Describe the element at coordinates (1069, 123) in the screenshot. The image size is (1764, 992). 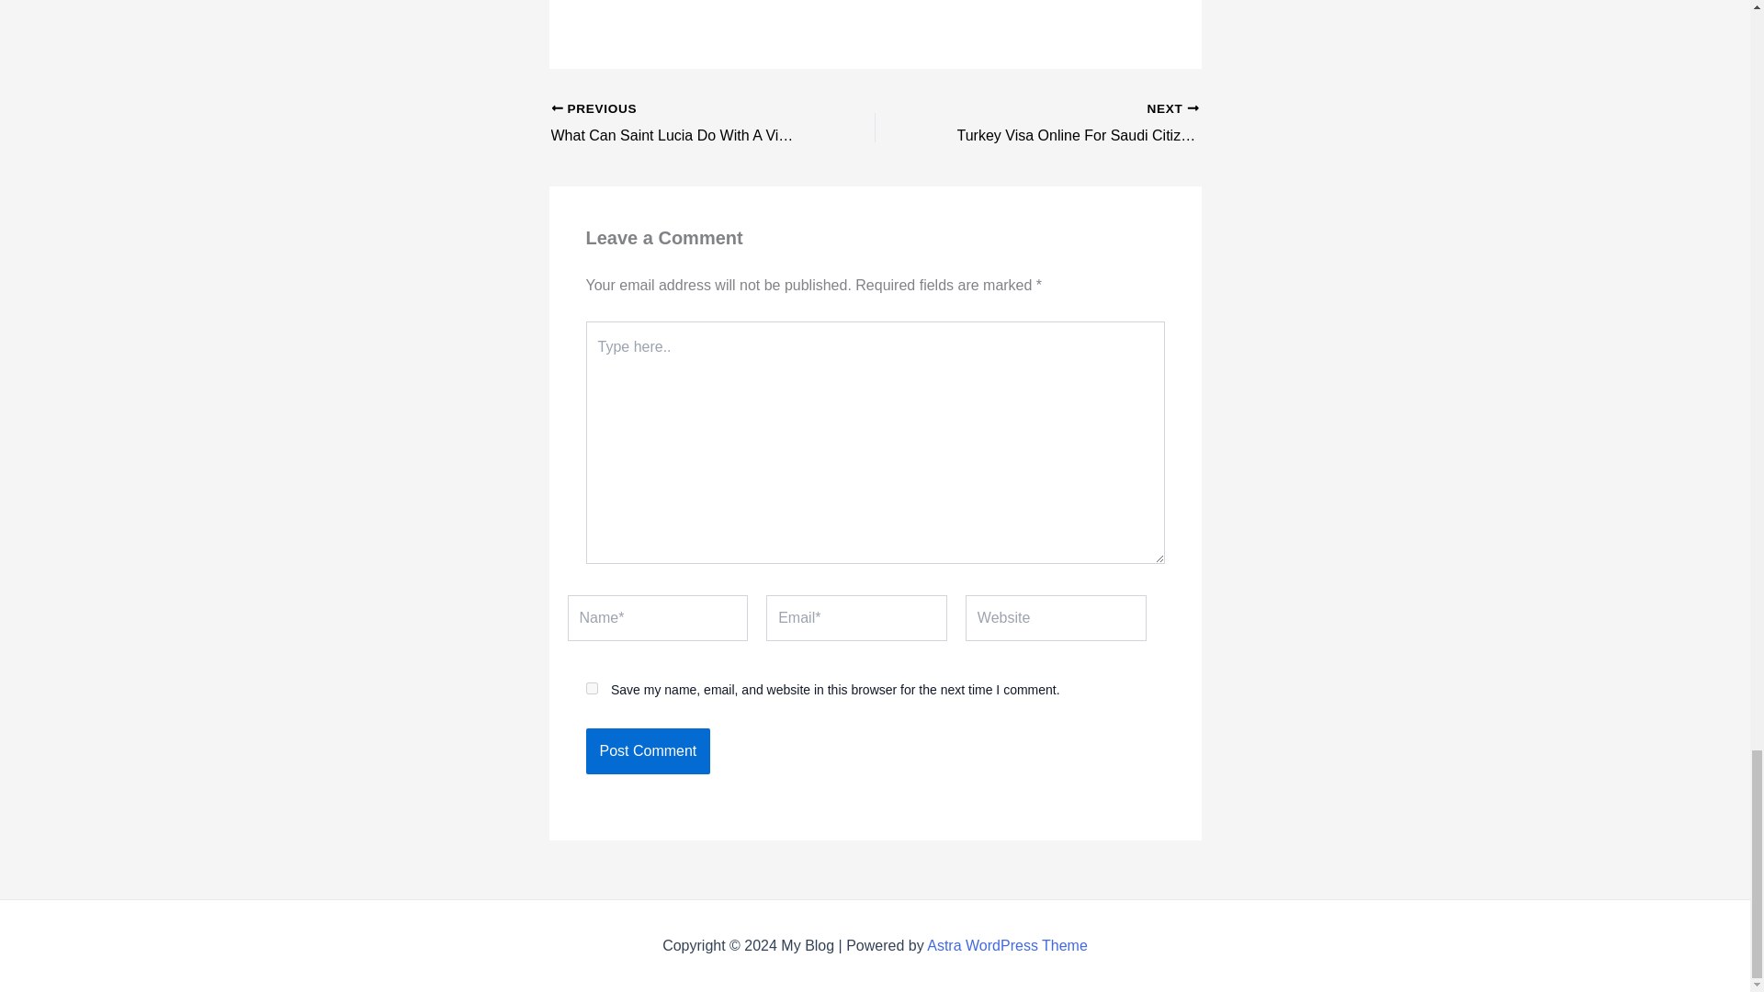
I see `Turkey Visa Online For Saudi Citizens` at that location.